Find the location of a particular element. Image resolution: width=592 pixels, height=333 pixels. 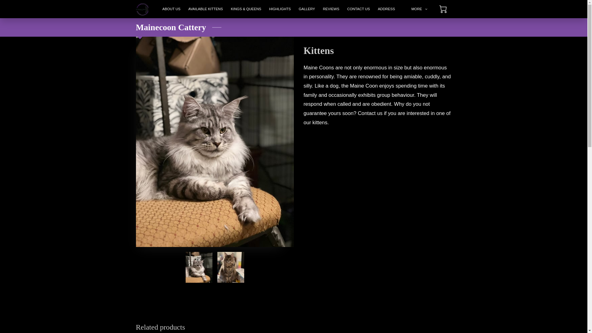

ABOUT US is located at coordinates (171, 9).